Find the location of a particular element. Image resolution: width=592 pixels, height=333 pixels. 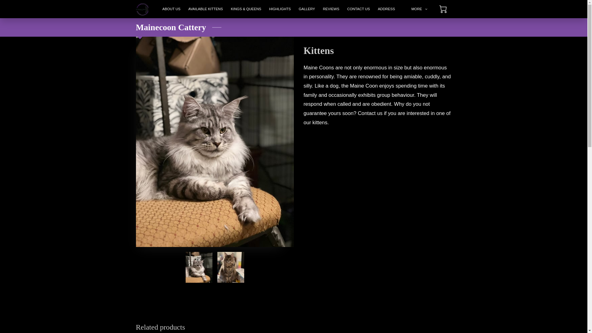

ABOUT US is located at coordinates (171, 9).